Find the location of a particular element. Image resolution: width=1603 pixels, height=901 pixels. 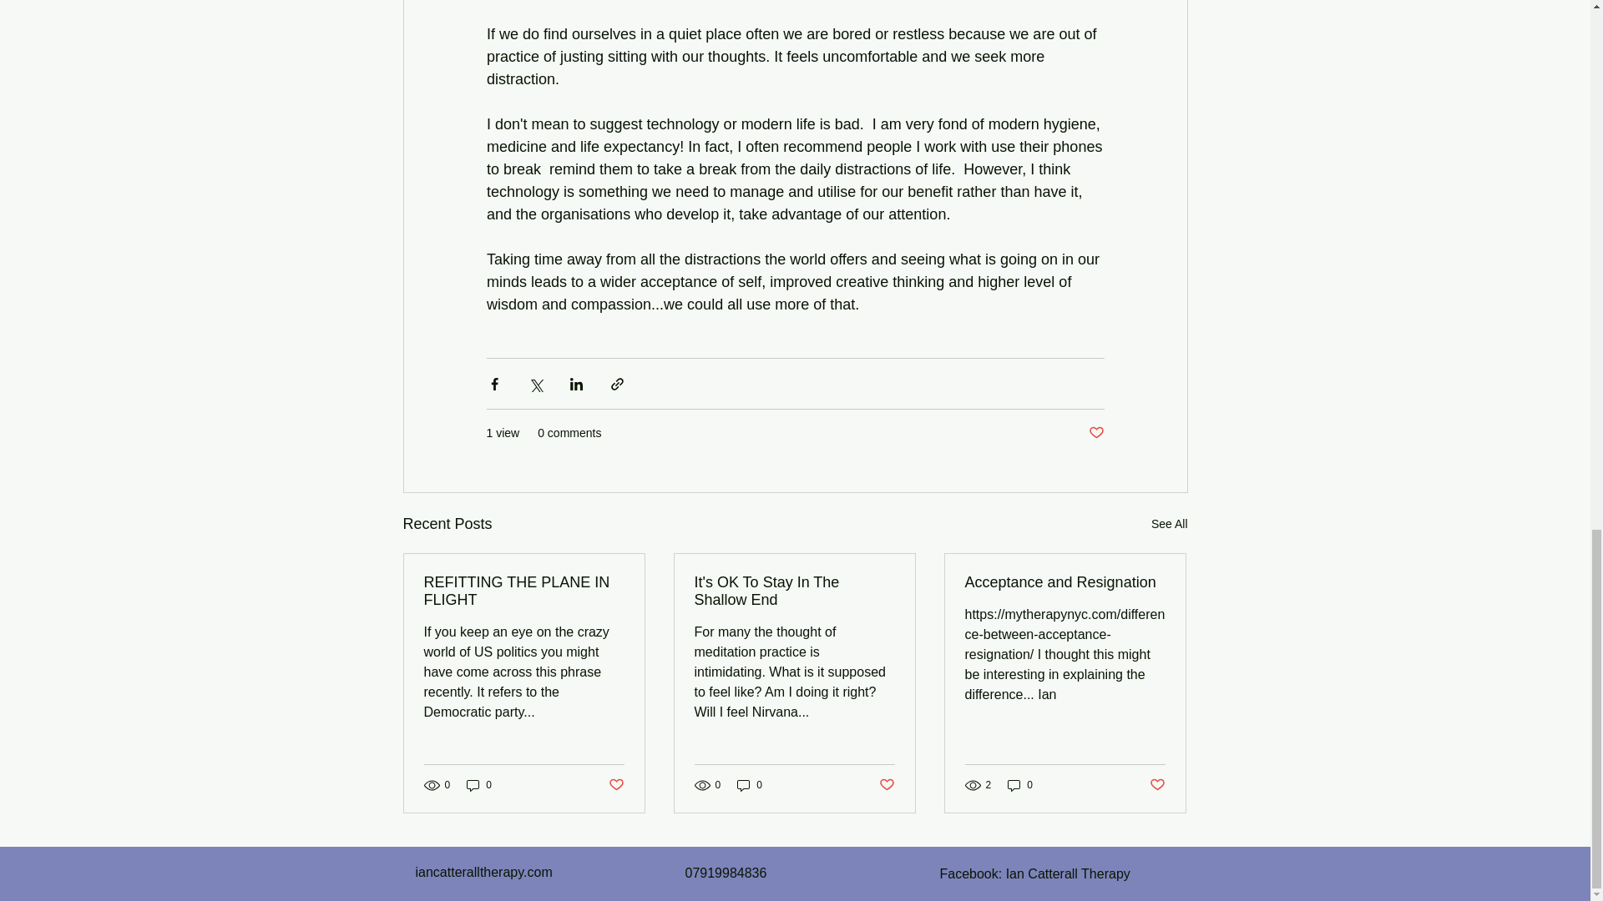

0 is located at coordinates (479, 786).